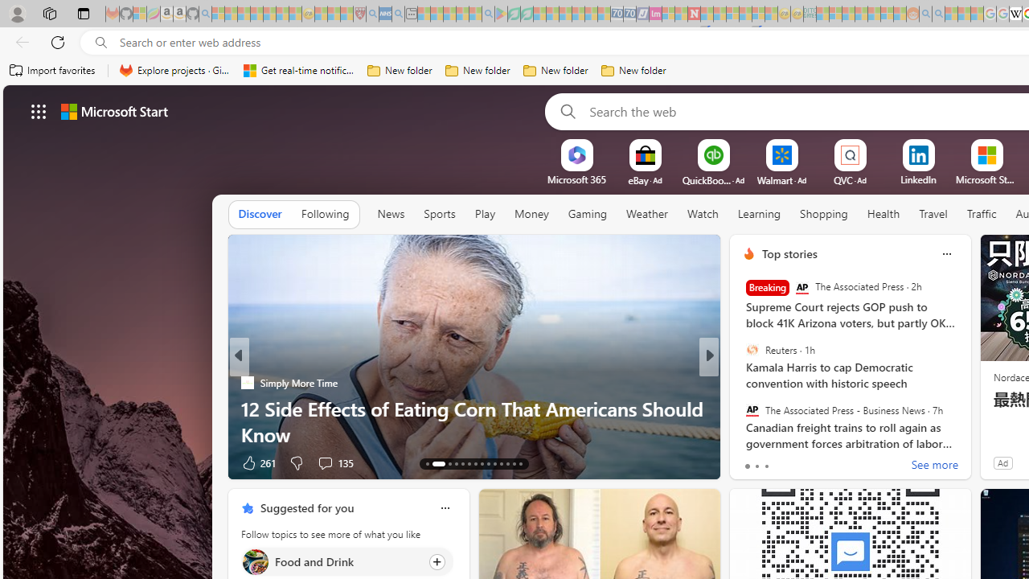  I want to click on 54 Like, so click(751, 462).